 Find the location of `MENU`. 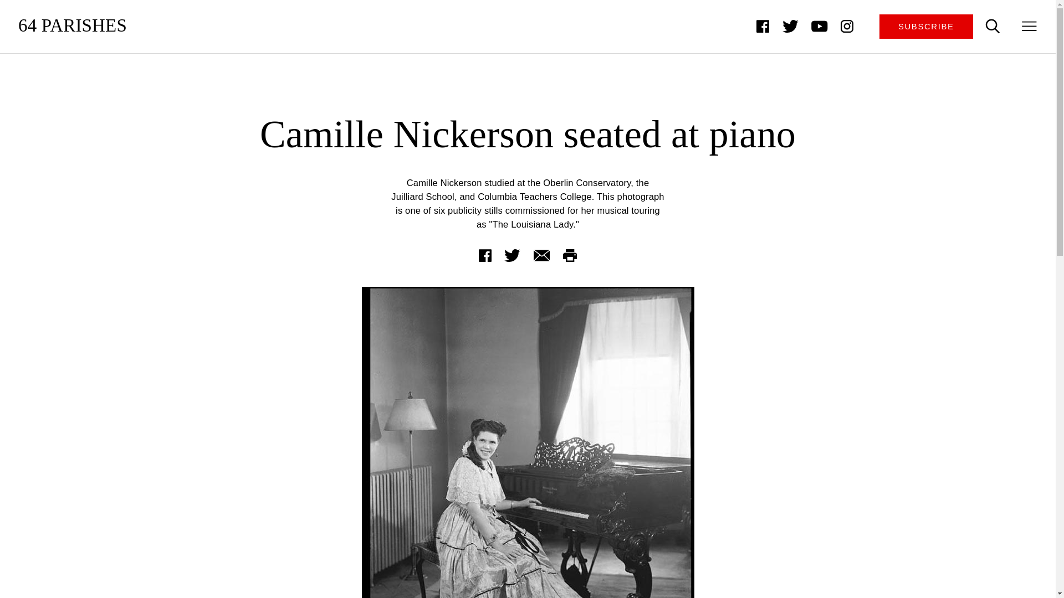

MENU is located at coordinates (1030, 26).